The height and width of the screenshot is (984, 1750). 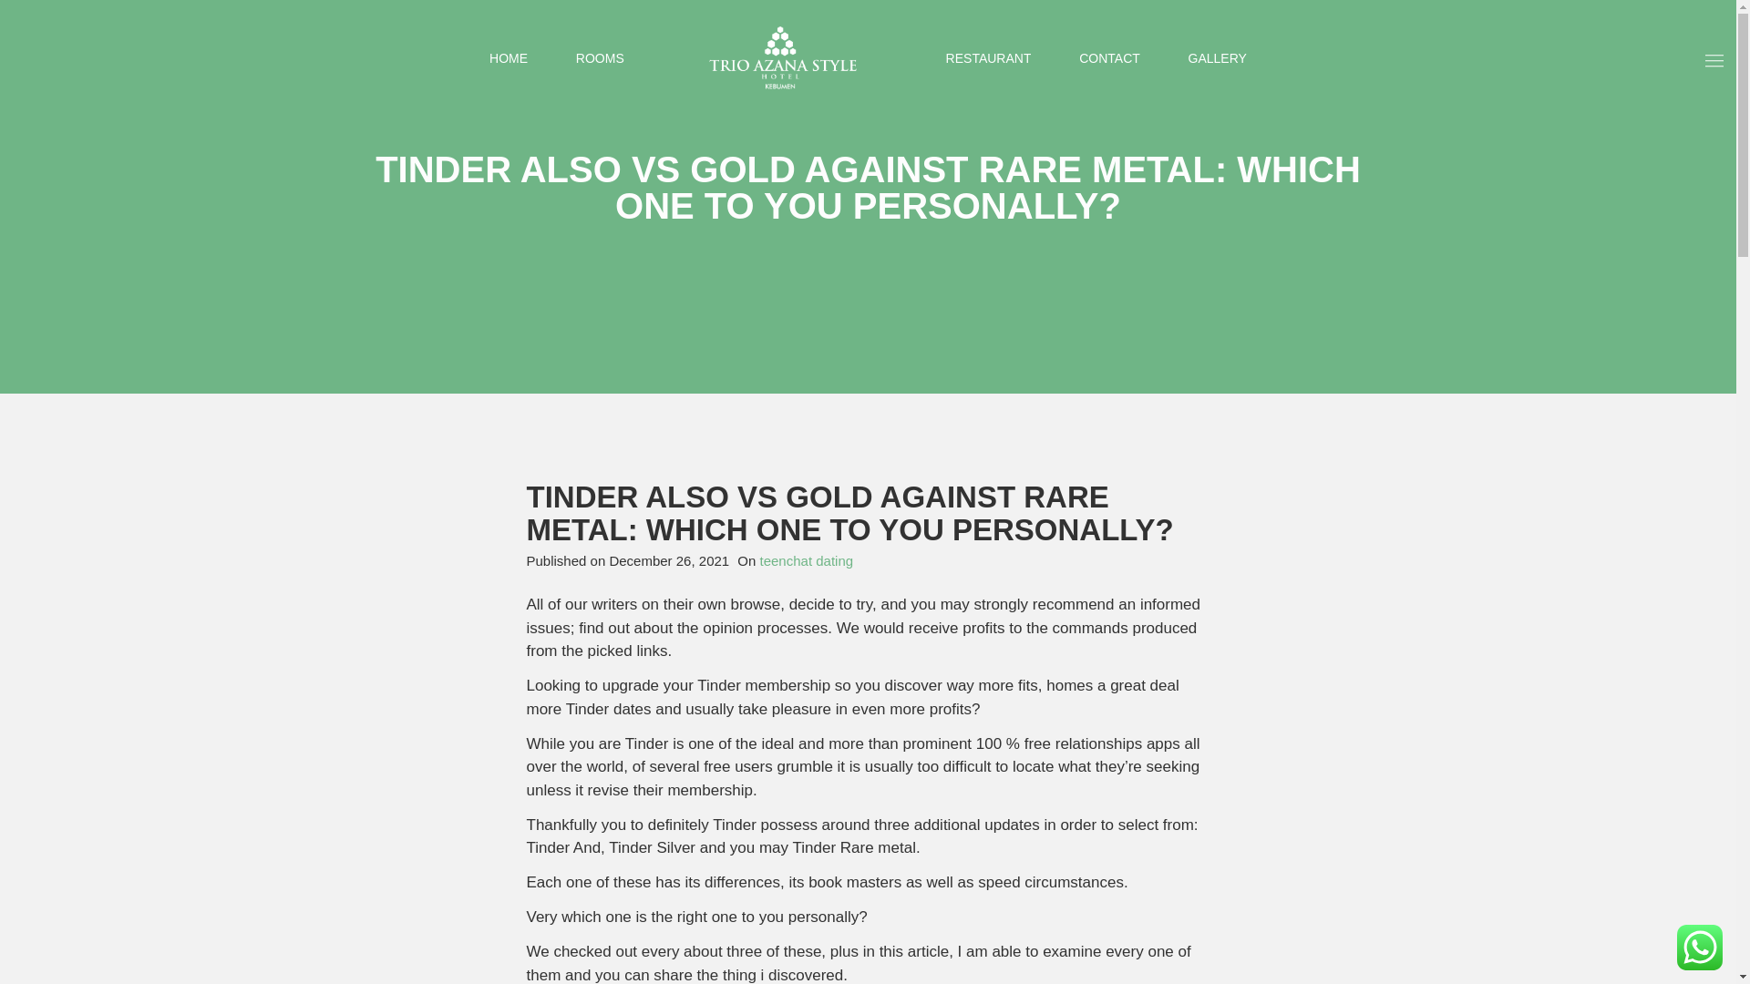 What do you see at coordinates (600, 58) in the screenshot?
I see `Rooms` at bounding box center [600, 58].